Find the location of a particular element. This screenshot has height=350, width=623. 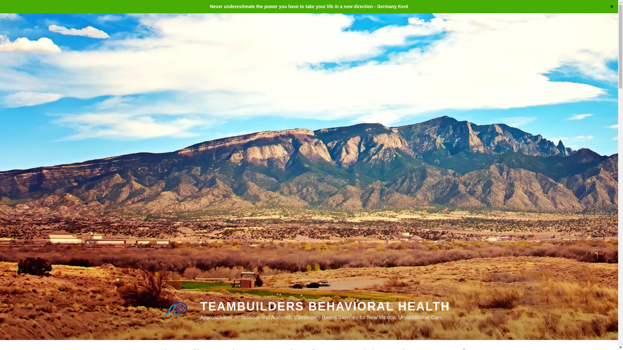

Client Resources is located at coordinates (328, 347).